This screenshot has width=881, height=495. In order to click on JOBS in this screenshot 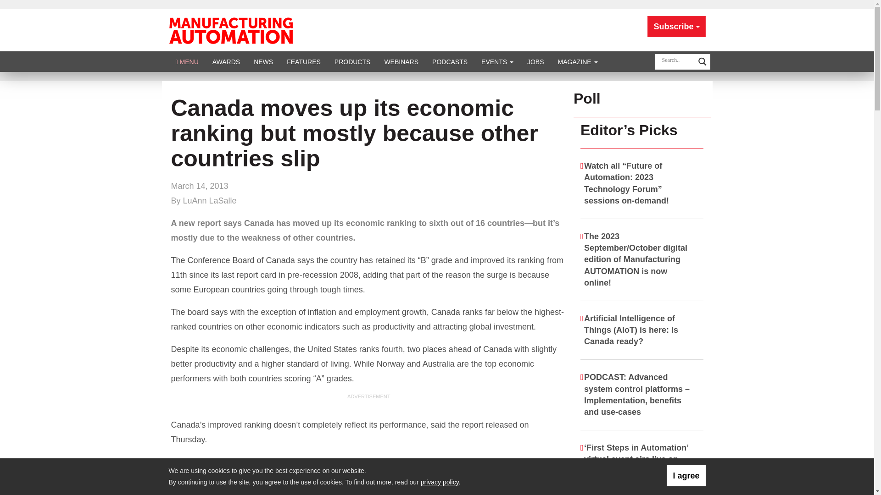, I will do `click(536, 61)`.